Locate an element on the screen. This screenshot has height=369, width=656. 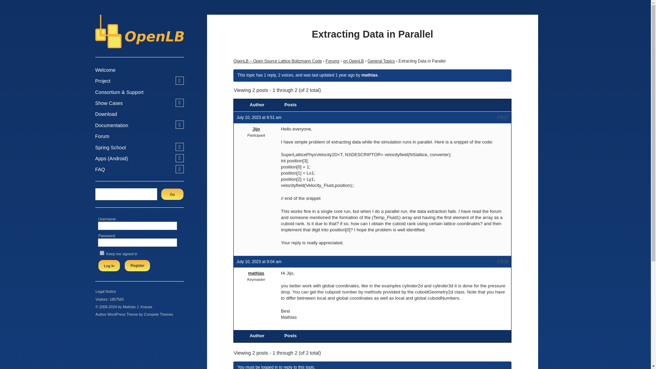
View mathias's profile is located at coordinates (369, 75).